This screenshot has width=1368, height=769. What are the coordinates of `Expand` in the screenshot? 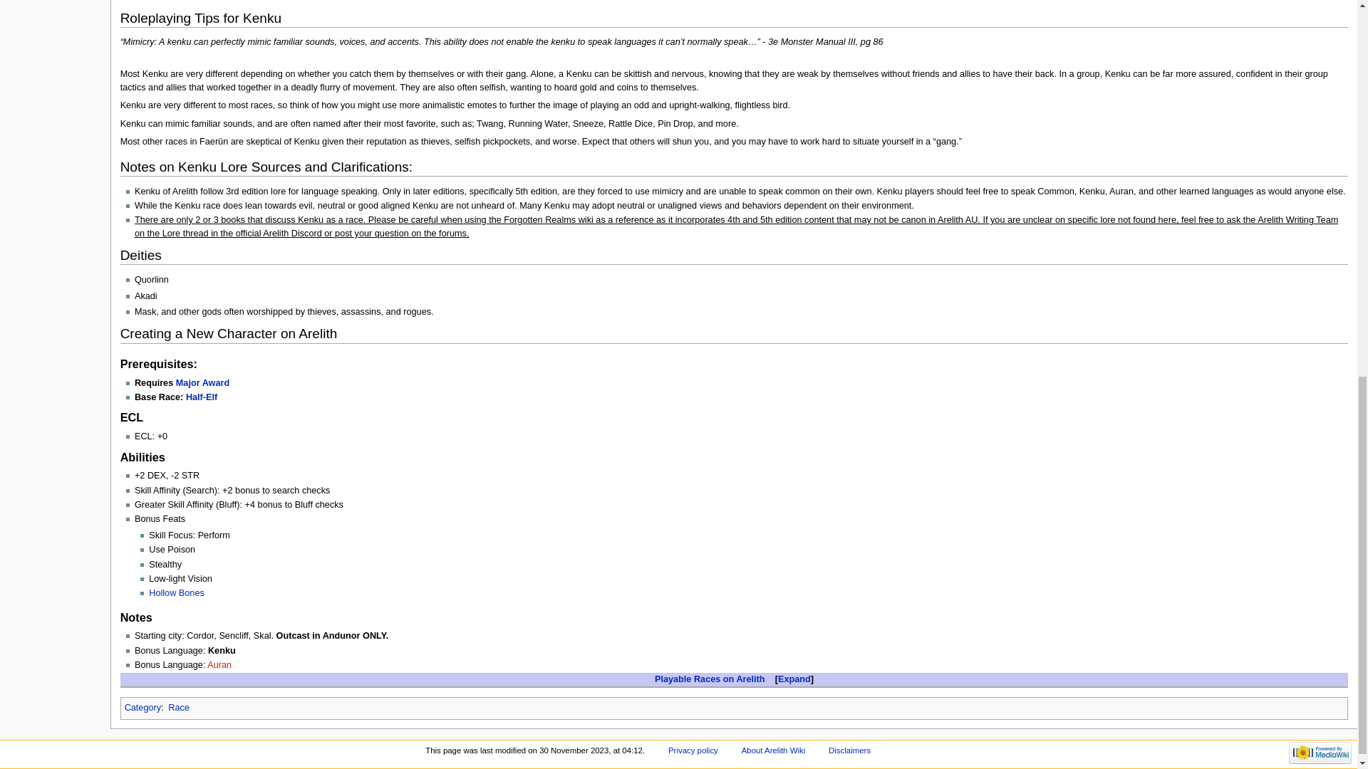 It's located at (794, 679).